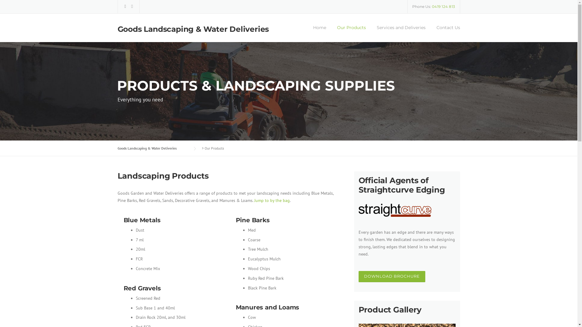 Image resolution: width=582 pixels, height=327 pixels. Describe the element at coordinates (193, 29) in the screenshot. I see `Goods Landscaping & Water Deliveries` at that location.